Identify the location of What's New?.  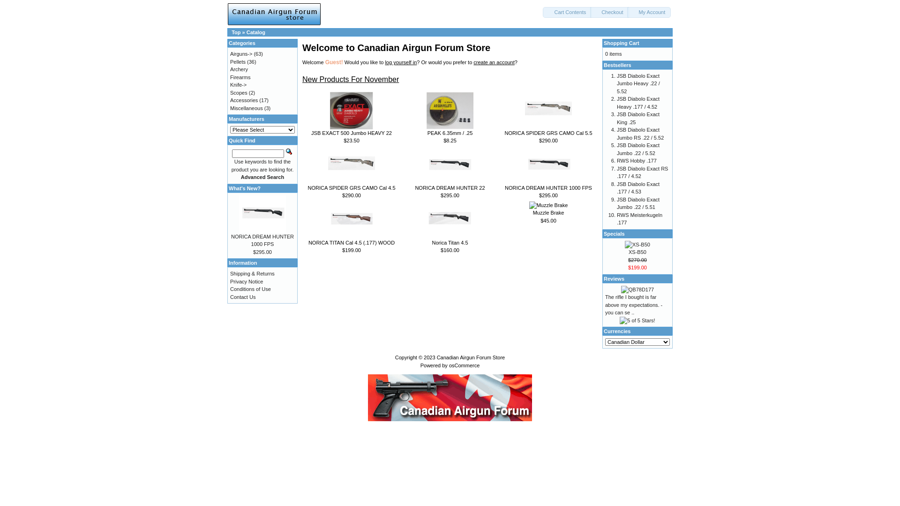
(245, 188).